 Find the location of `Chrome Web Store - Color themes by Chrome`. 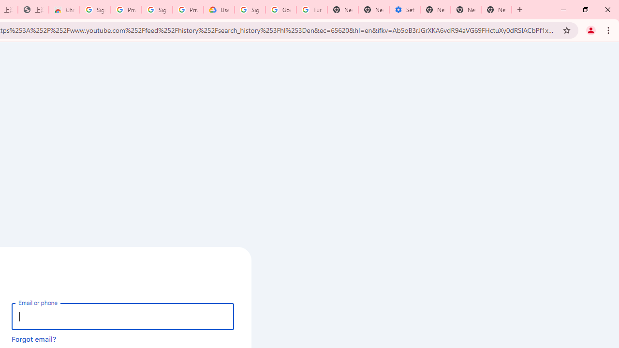

Chrome Web Store - Color themes by Chrome is located at coordinates (64, 10).